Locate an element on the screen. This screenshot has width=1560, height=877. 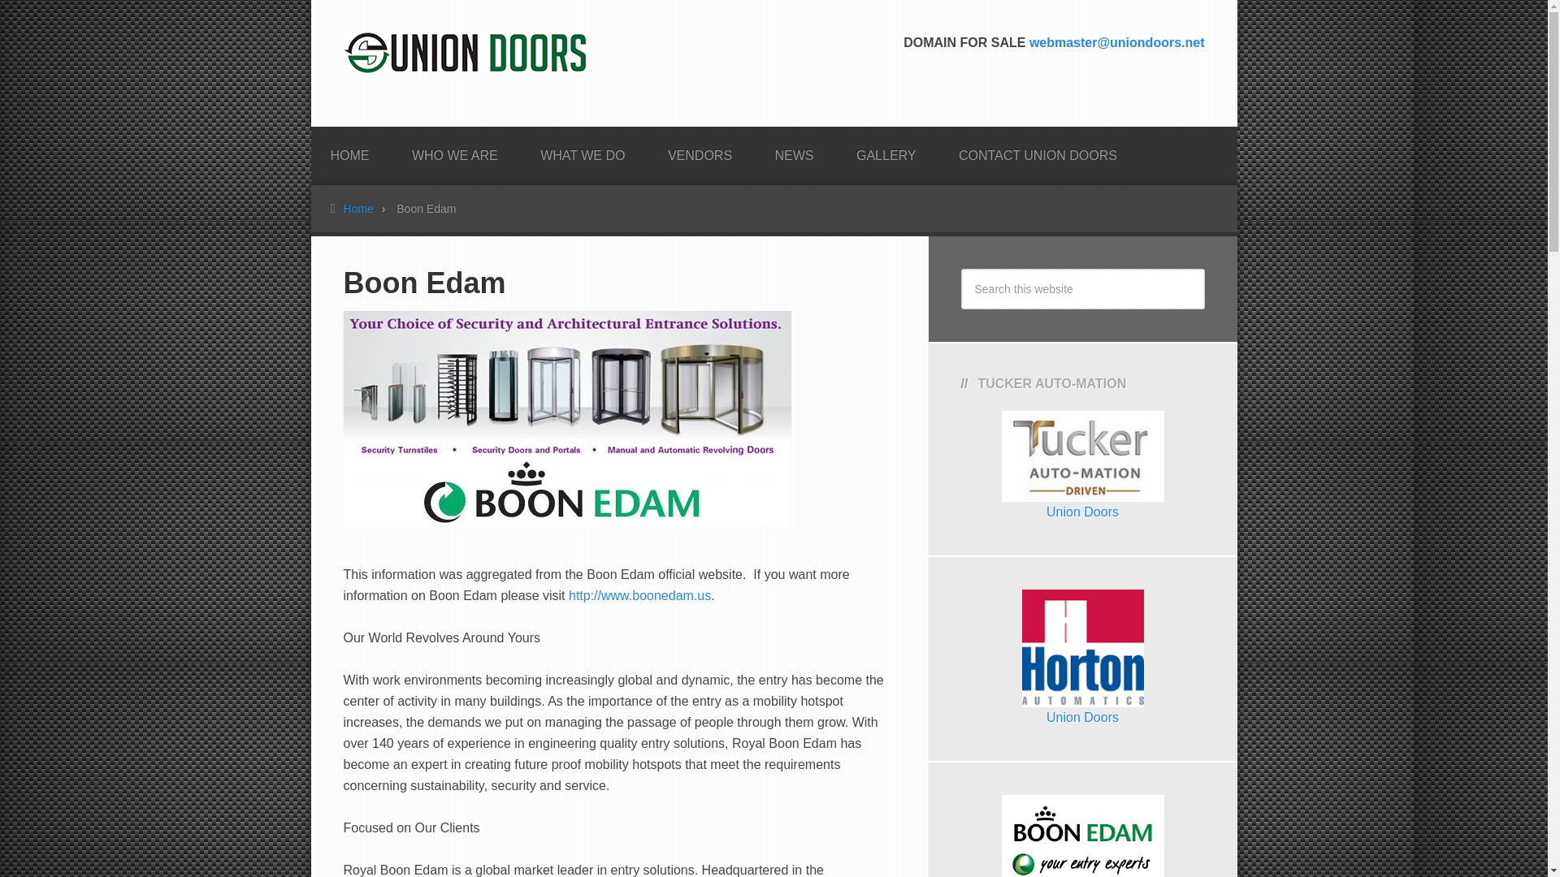
AUTOMATIC DOOR INSTALLATION AND SERVICE MA is located at coordinates (465, 57).